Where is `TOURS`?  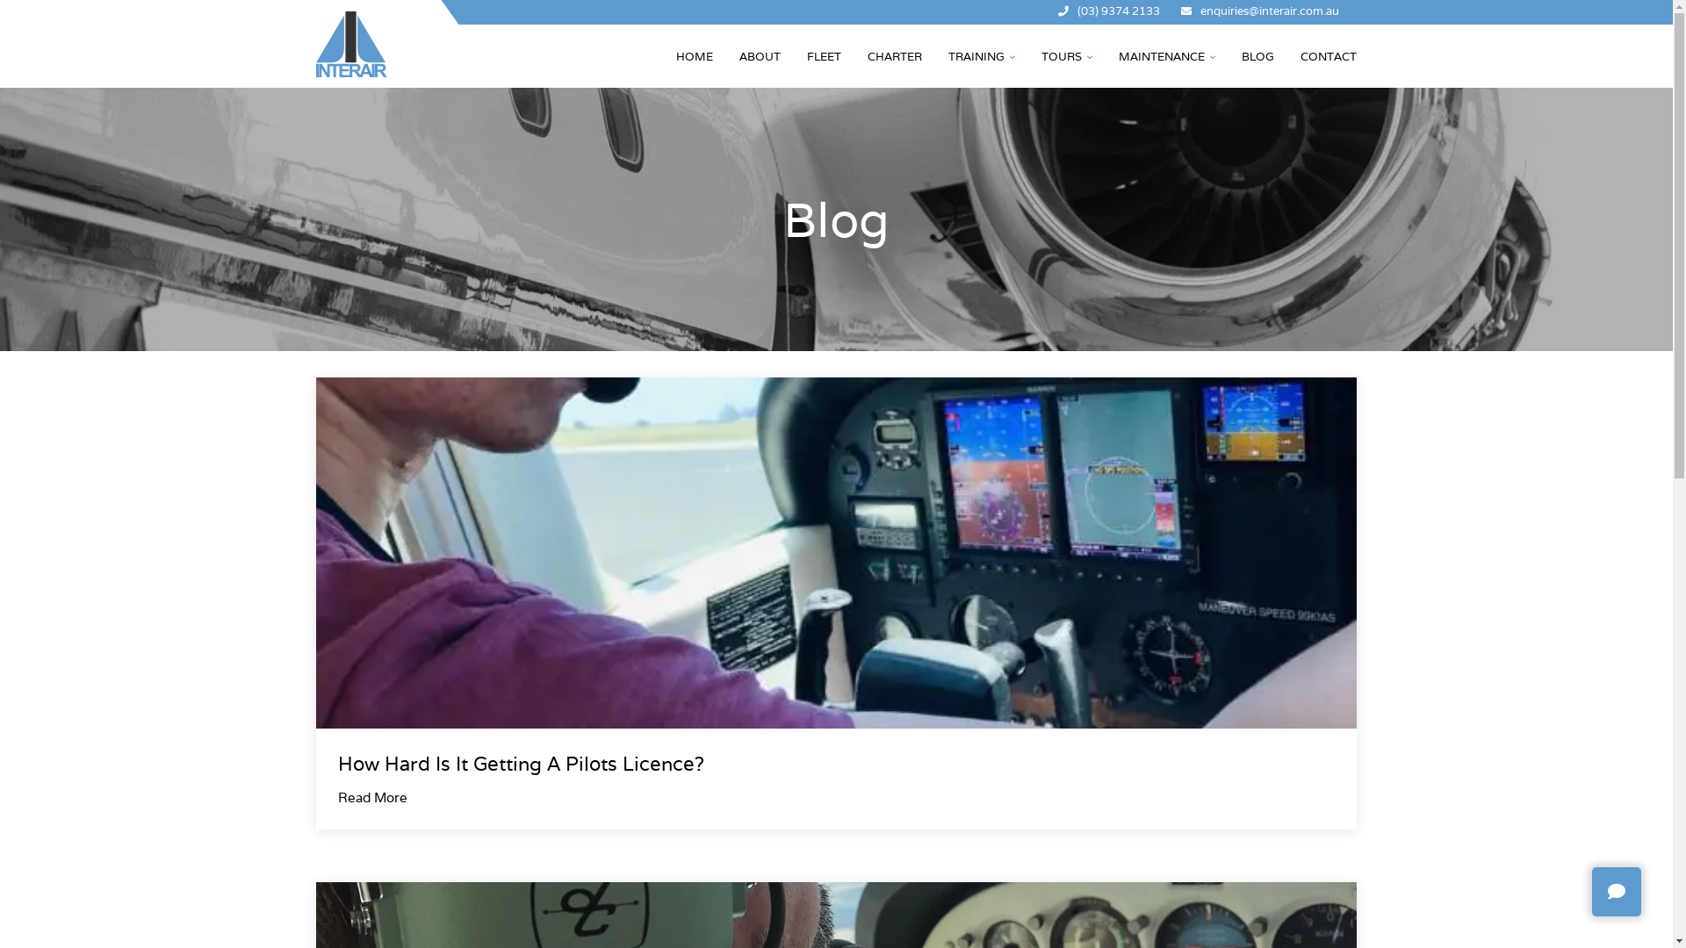
TOURS is located at coordinates (1067, 56).